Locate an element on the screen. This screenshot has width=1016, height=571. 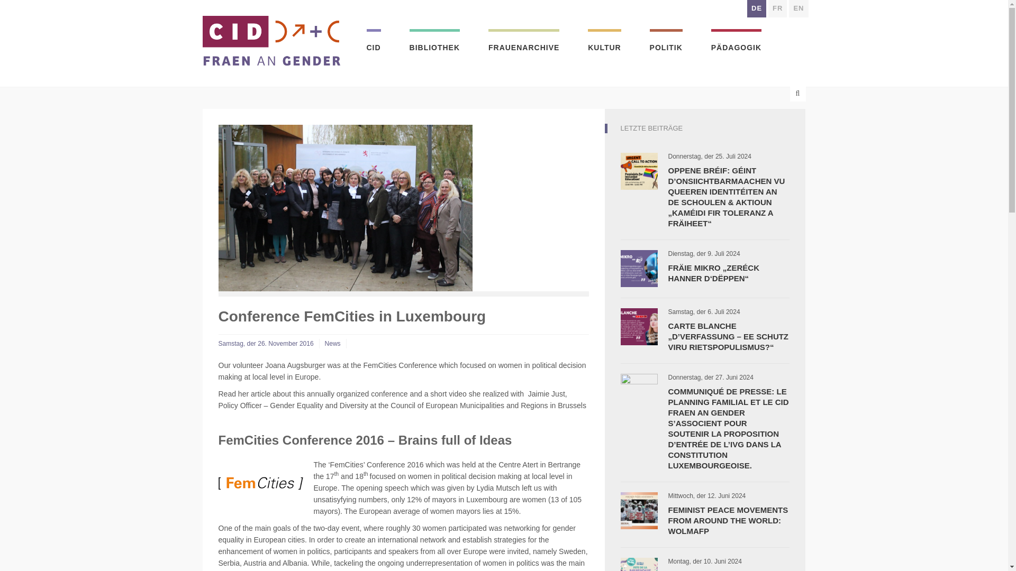
und Gesellschaft is located at coordinates (666, 43).